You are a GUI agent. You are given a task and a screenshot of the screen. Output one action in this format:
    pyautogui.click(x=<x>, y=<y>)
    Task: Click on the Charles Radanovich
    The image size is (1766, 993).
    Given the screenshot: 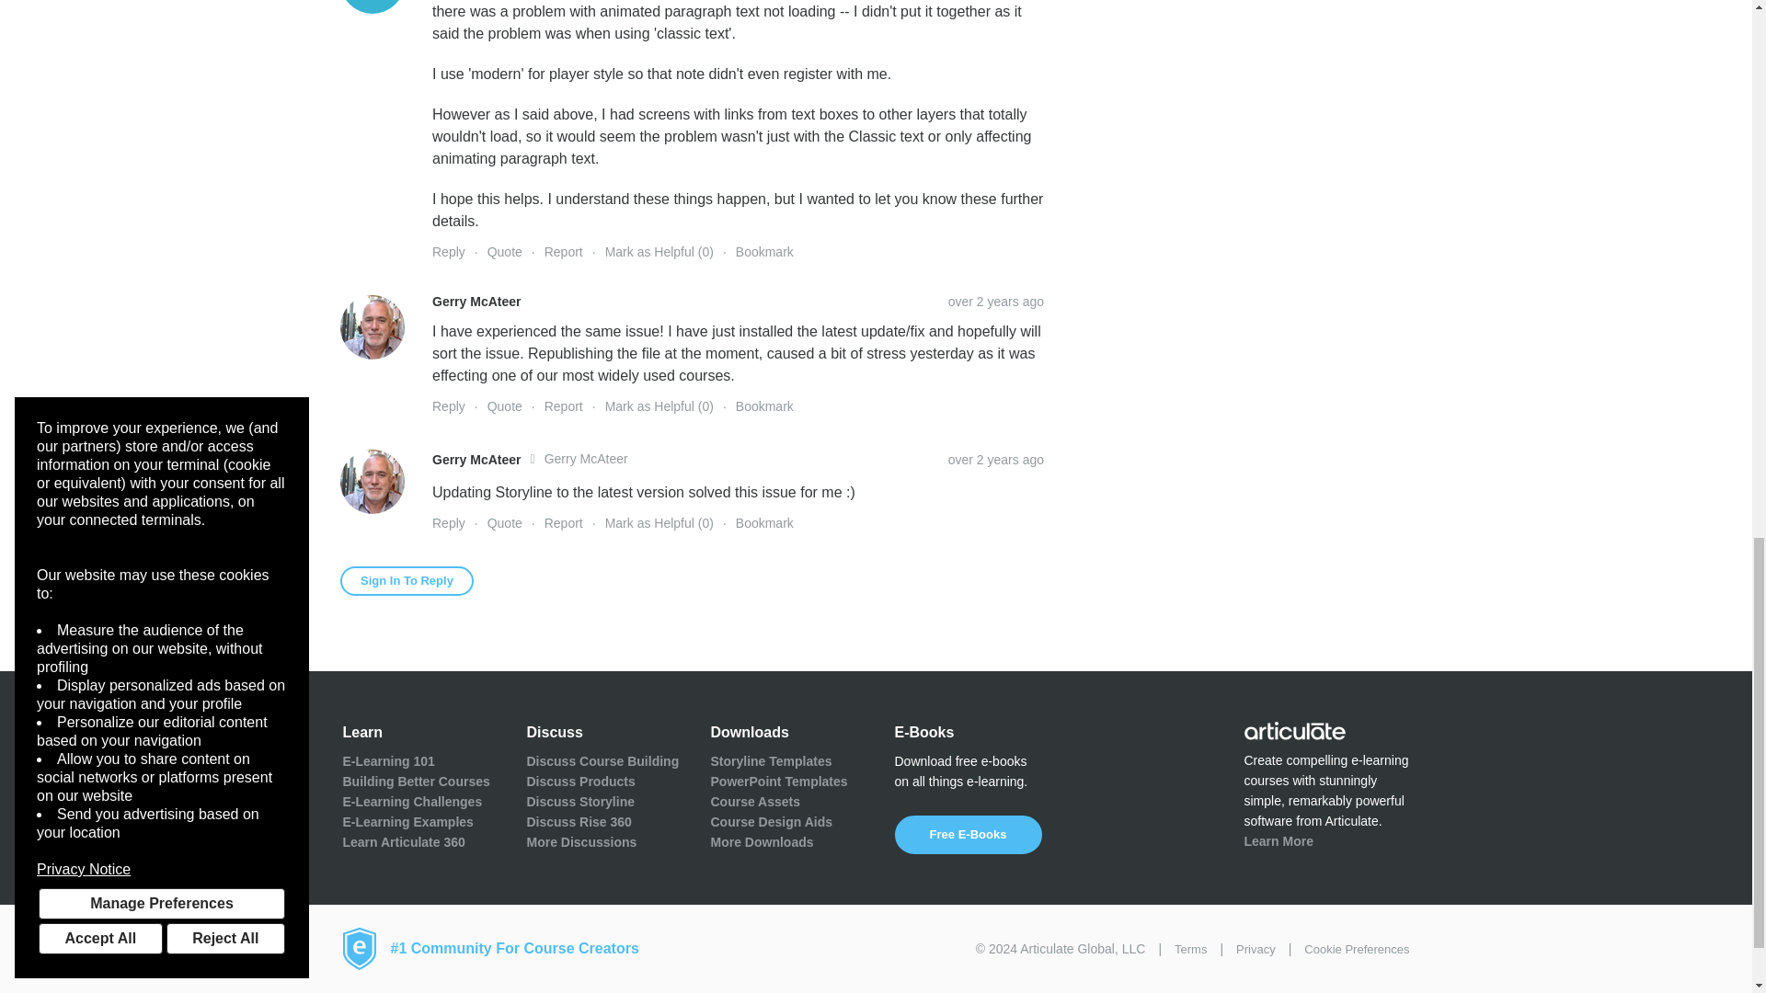 What is the action you would take?
    pyautogui.click(x=372, y=7)
    